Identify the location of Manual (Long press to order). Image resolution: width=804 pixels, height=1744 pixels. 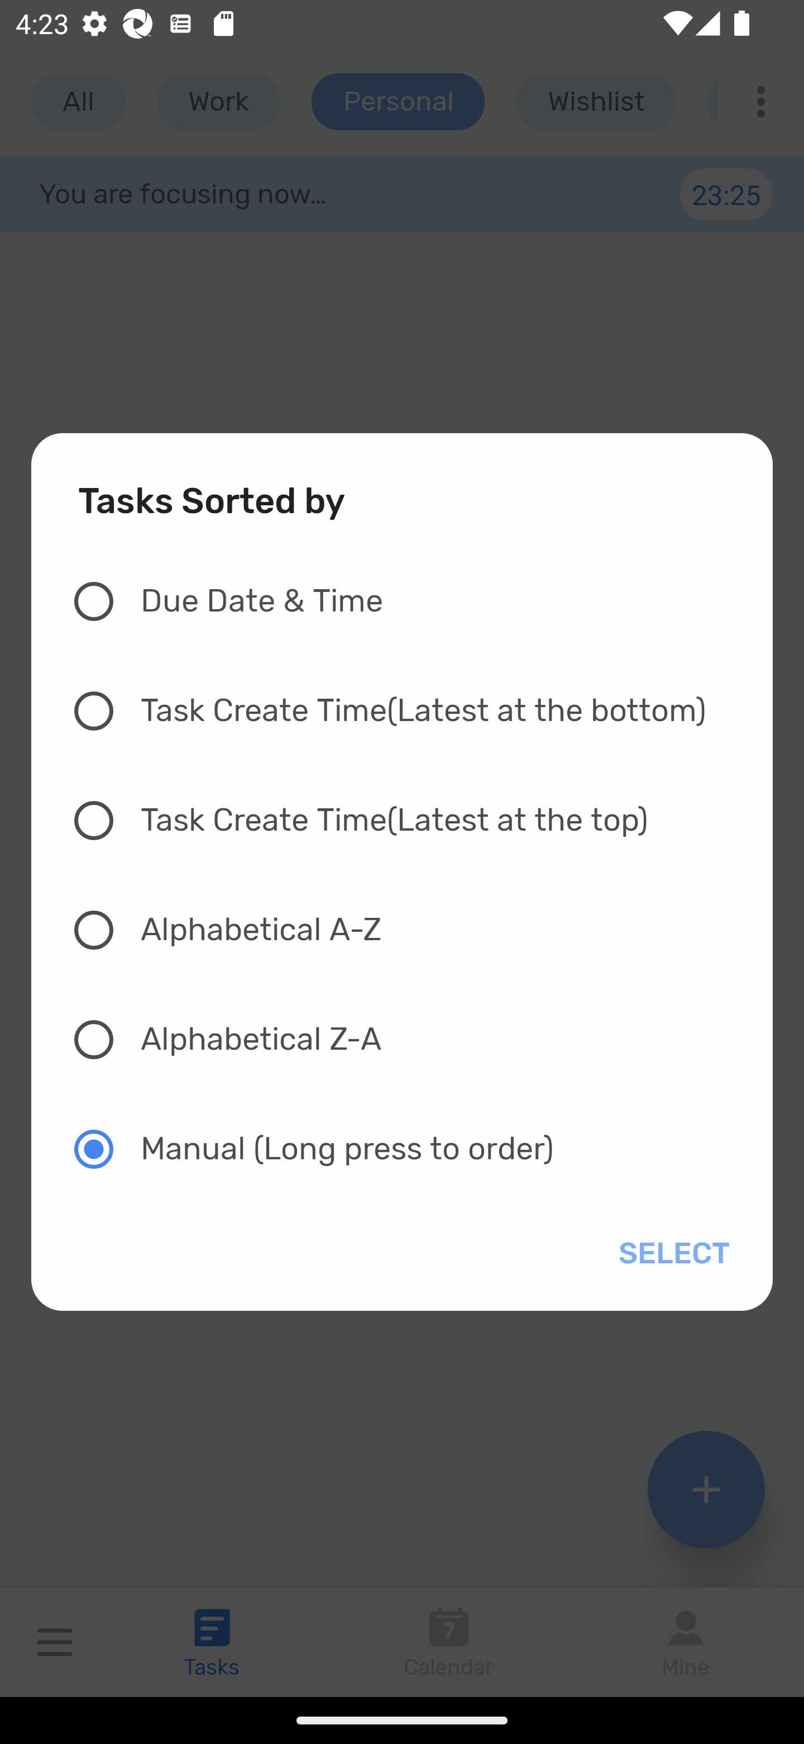
(413, 1149).